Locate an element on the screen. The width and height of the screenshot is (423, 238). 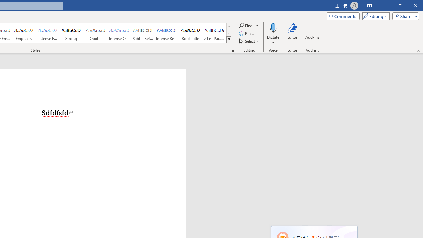
Book Title is located at coordinates (190, 33).